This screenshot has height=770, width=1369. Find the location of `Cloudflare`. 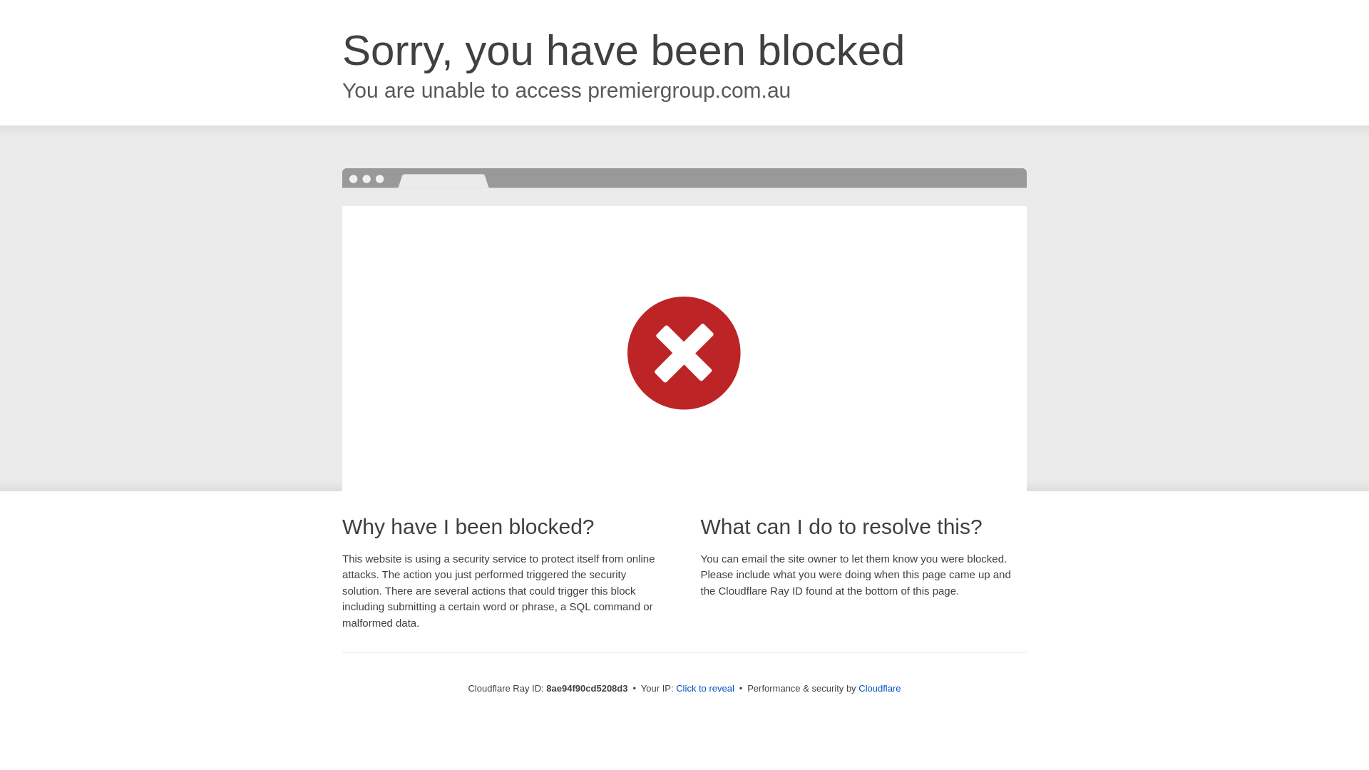

Cloudflare is located at coordinates (879, 688).